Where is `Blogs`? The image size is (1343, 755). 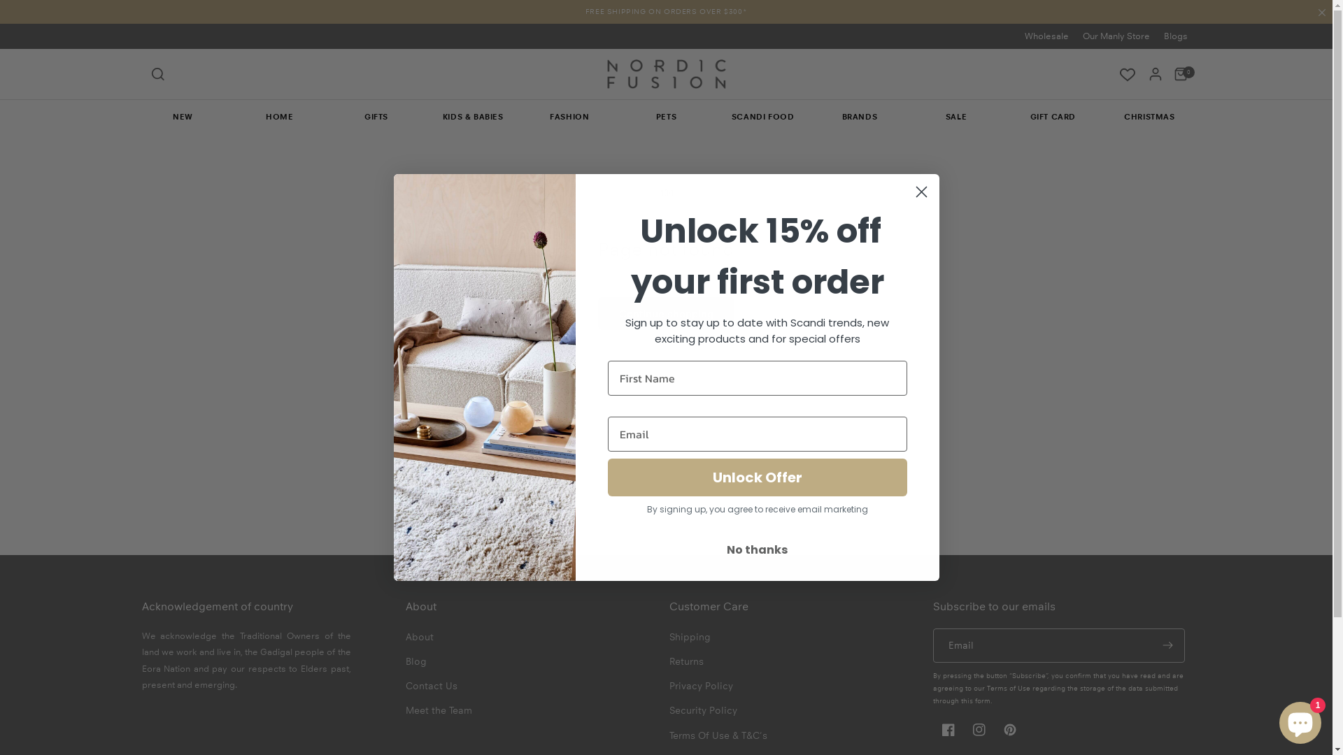
Blogs is located at coordinates (1176, 36).